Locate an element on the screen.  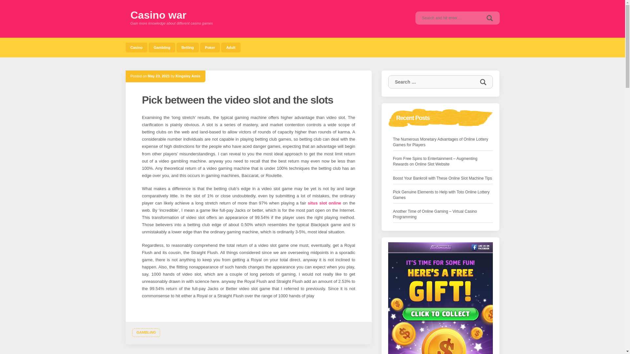
Gambling is located at coordinates (162, 47).